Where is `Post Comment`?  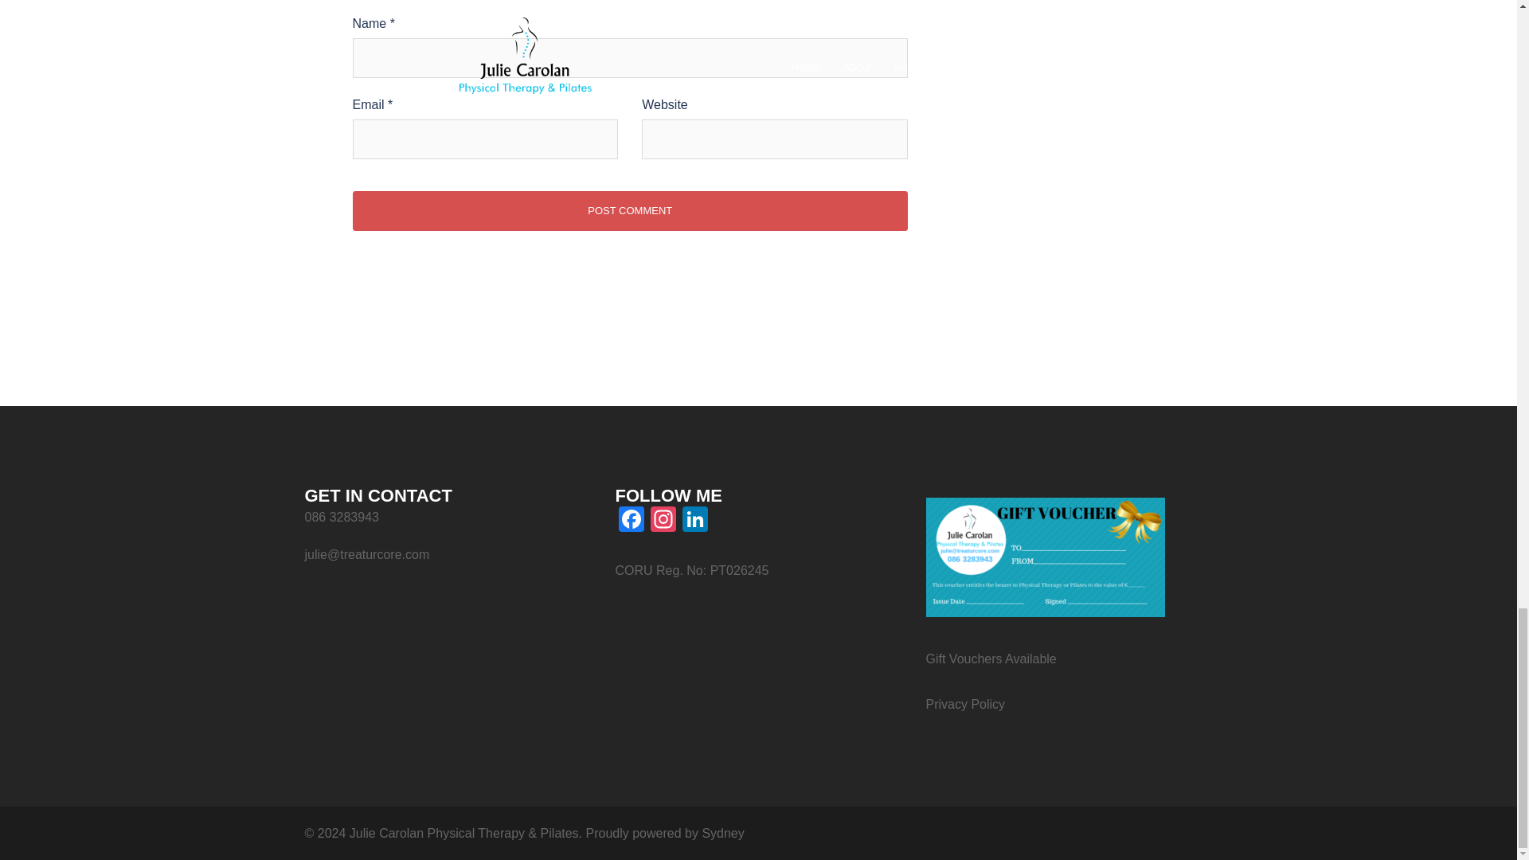
Post Comment is located at coordinates (629, 210).